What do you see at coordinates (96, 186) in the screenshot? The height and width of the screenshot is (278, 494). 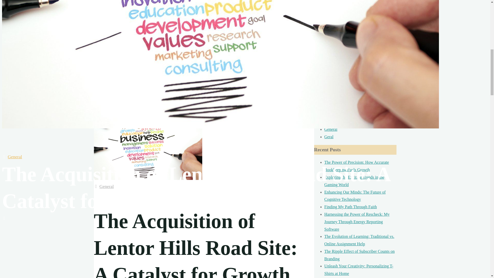 I see `Categories` at bounding box center [96, 186].